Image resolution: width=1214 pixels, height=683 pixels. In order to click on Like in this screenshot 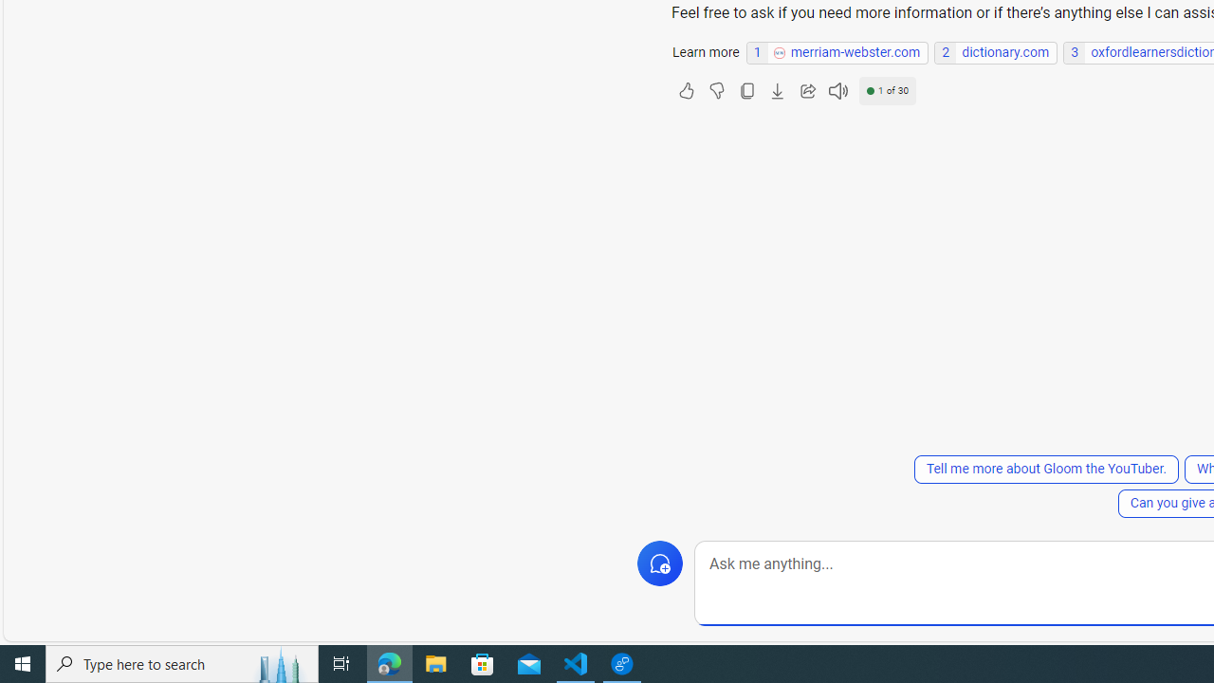, I will do `click(686, 91)`.